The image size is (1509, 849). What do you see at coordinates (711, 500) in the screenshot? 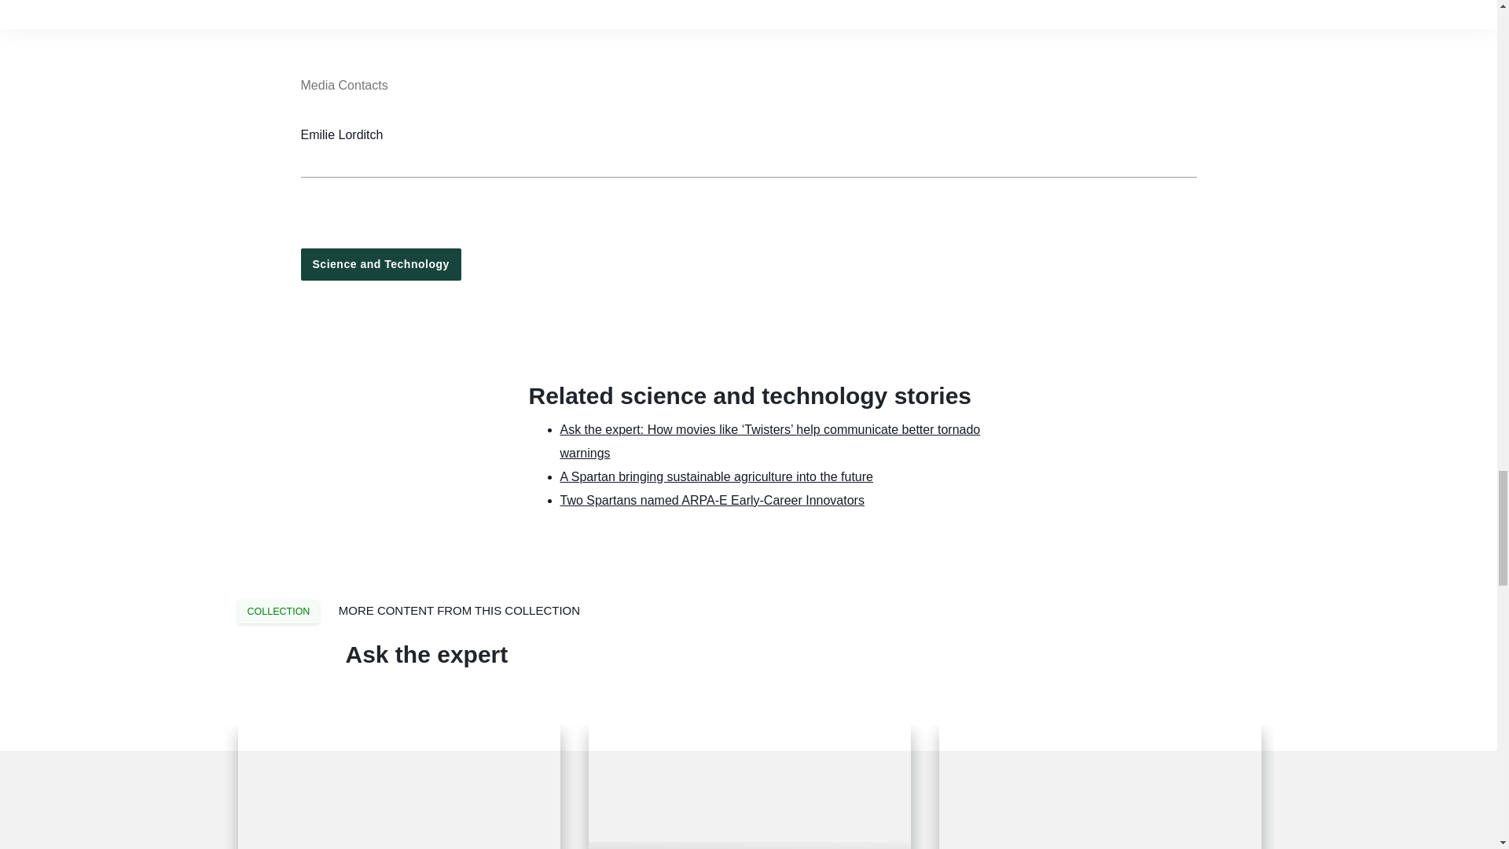
I see `Two Spartans named ARPA-E Early-Career Innovators` at bounding box center [711, 500].